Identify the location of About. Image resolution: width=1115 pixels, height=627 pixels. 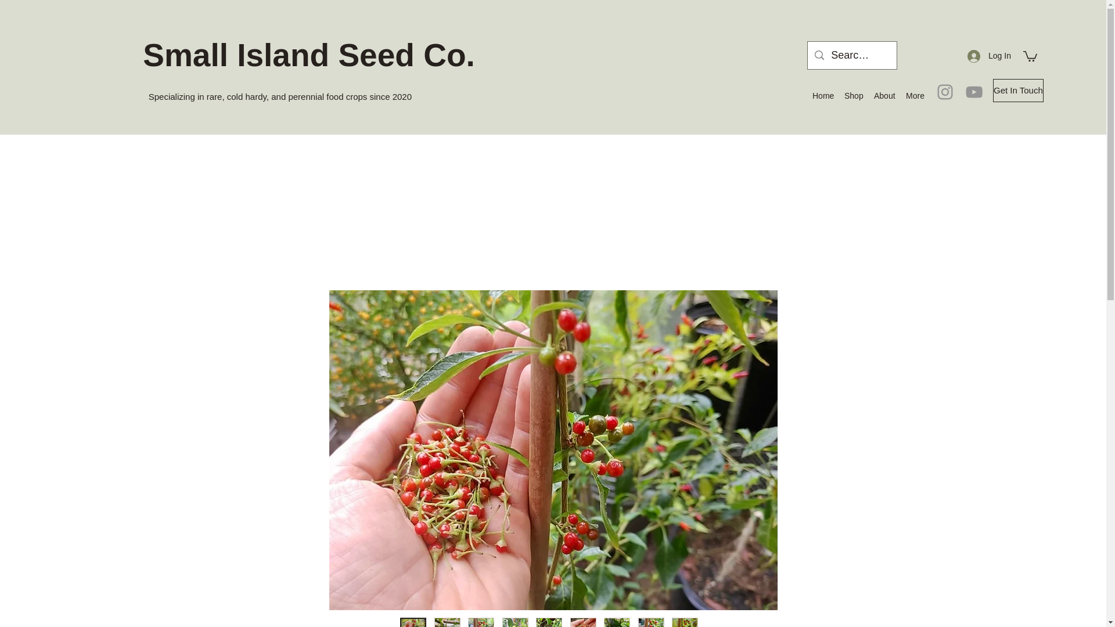
(884, 96).